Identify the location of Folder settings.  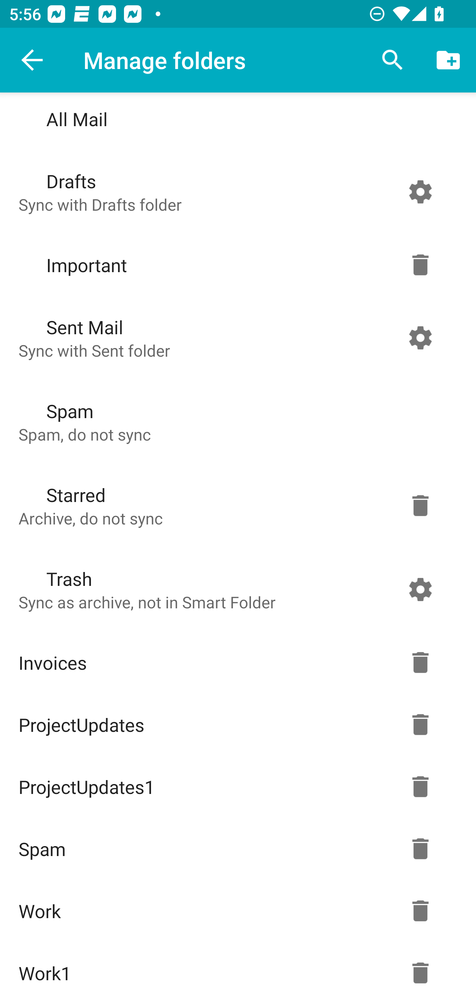
(420, 505).